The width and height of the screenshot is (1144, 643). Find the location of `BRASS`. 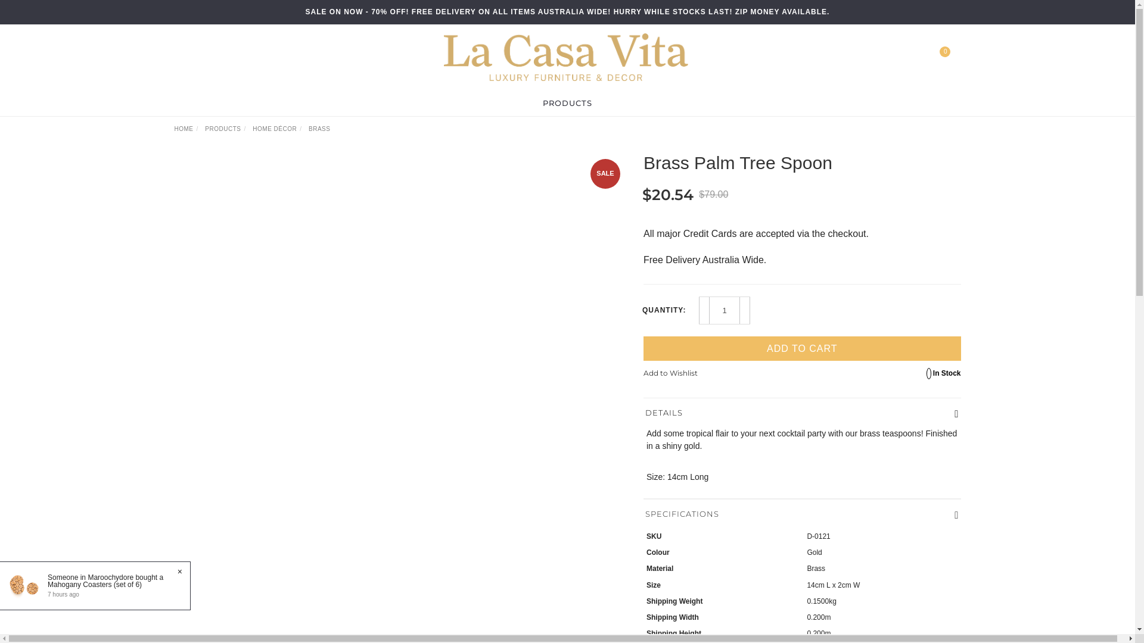

BRASS is located at coordinates (319, 129).